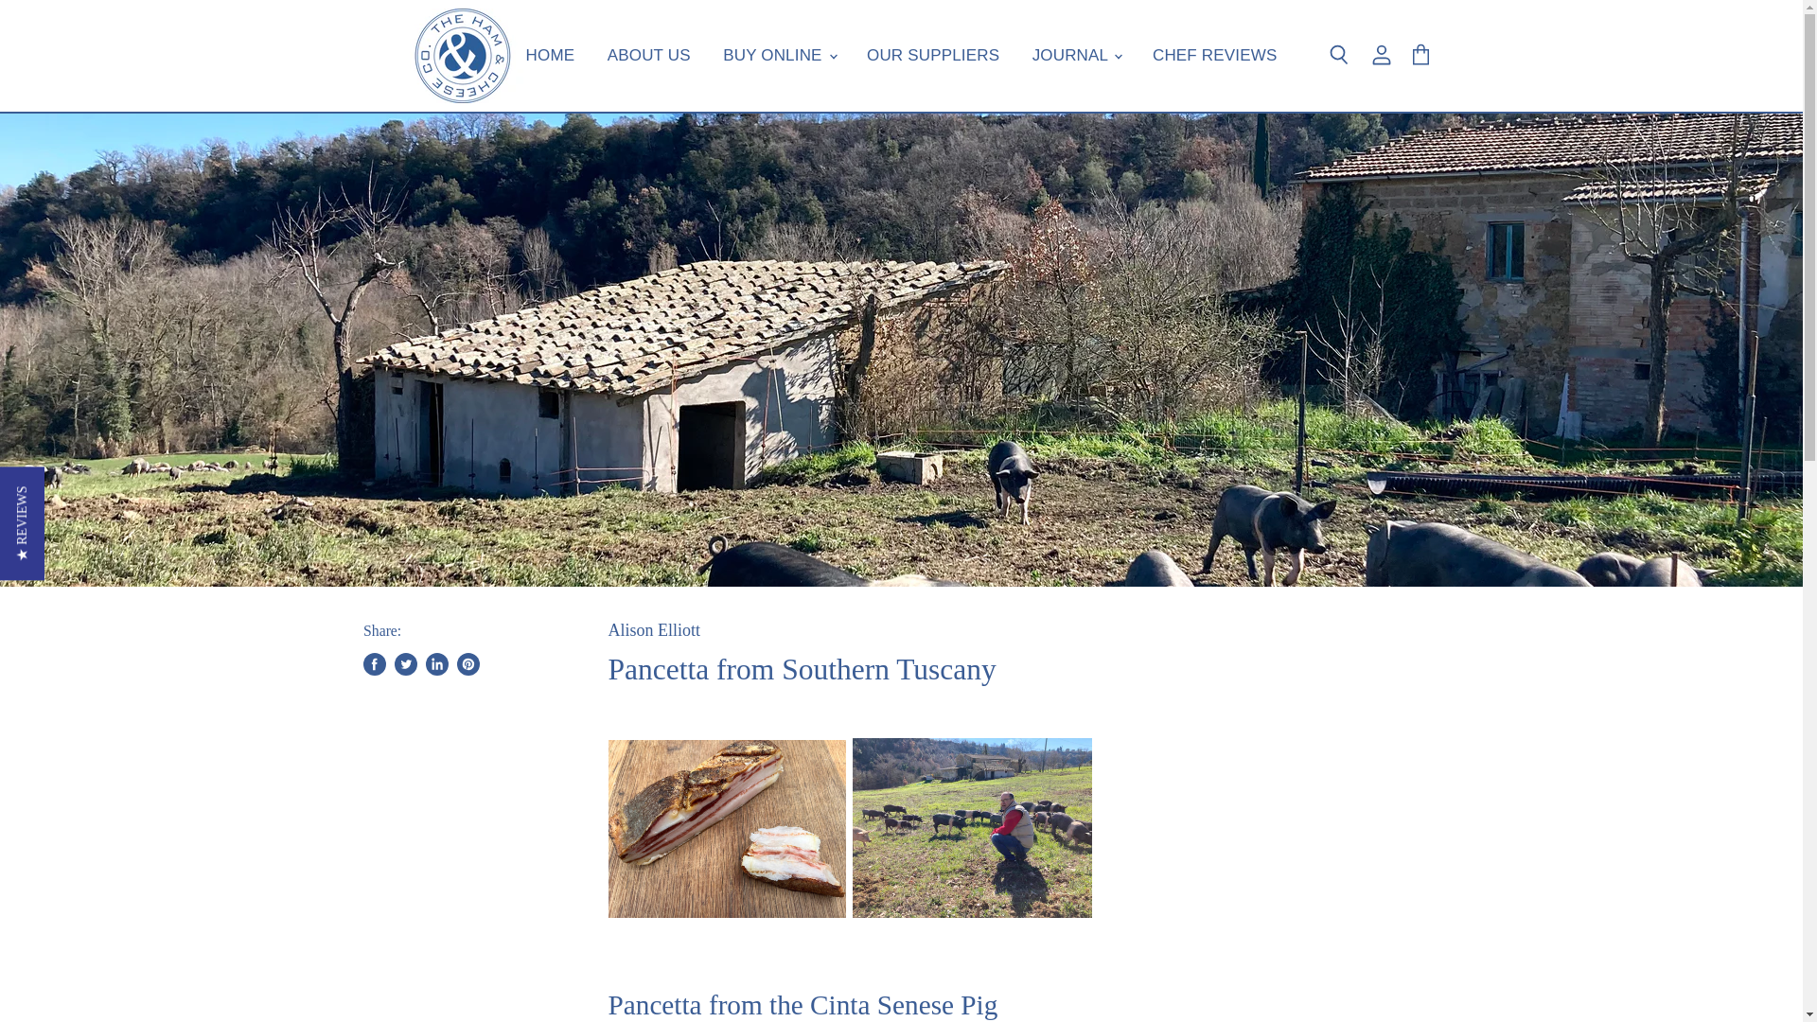 This screenshot has width=1817, height=1022. What do you see at coordinates (778, 55) in the screenshot?
I see `BUY ONLINE` at bounding box center [778, 55].